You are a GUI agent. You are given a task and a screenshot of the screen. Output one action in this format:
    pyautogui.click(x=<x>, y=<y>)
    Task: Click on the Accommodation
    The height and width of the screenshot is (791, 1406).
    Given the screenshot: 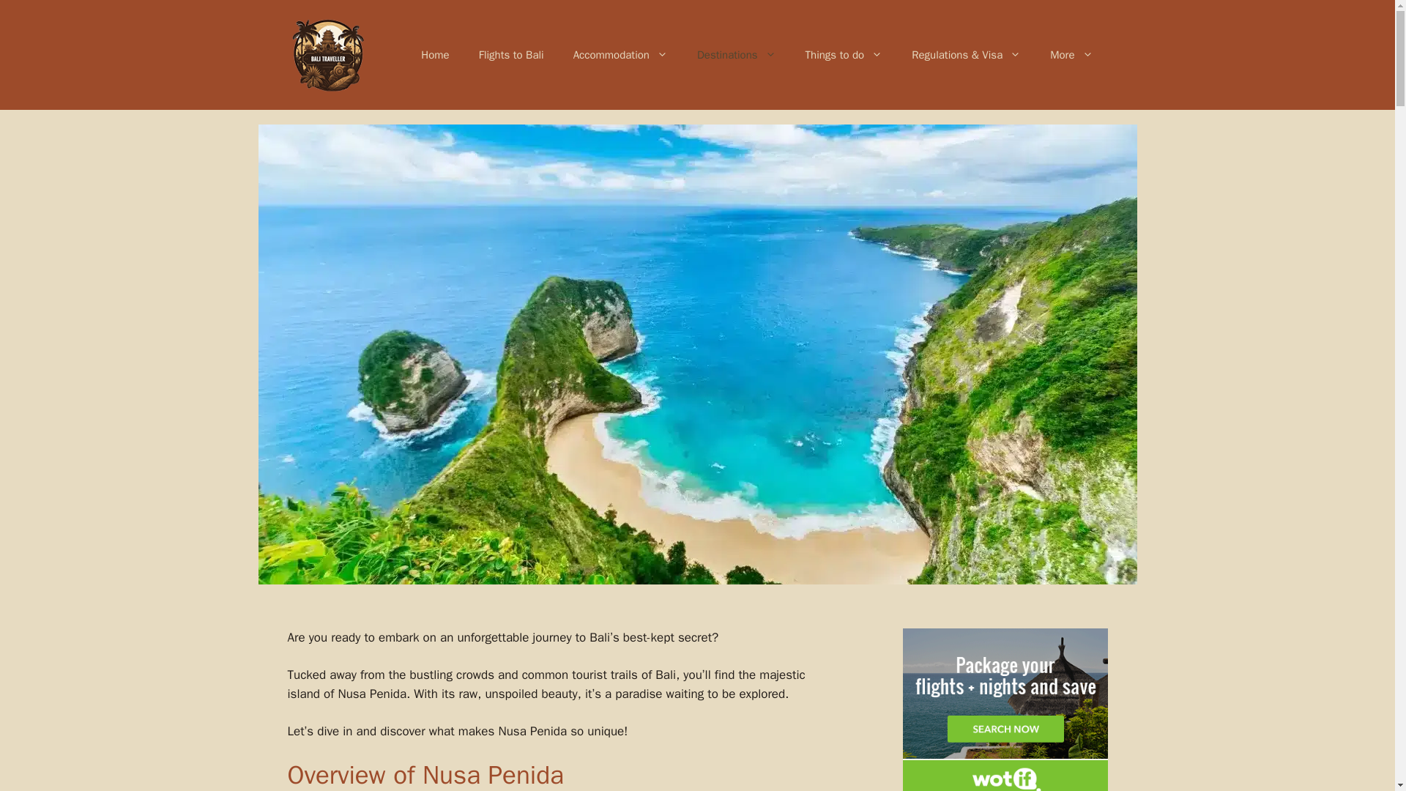 What is the action you would take?
    pyautogui.click(x=620, y=54)
    